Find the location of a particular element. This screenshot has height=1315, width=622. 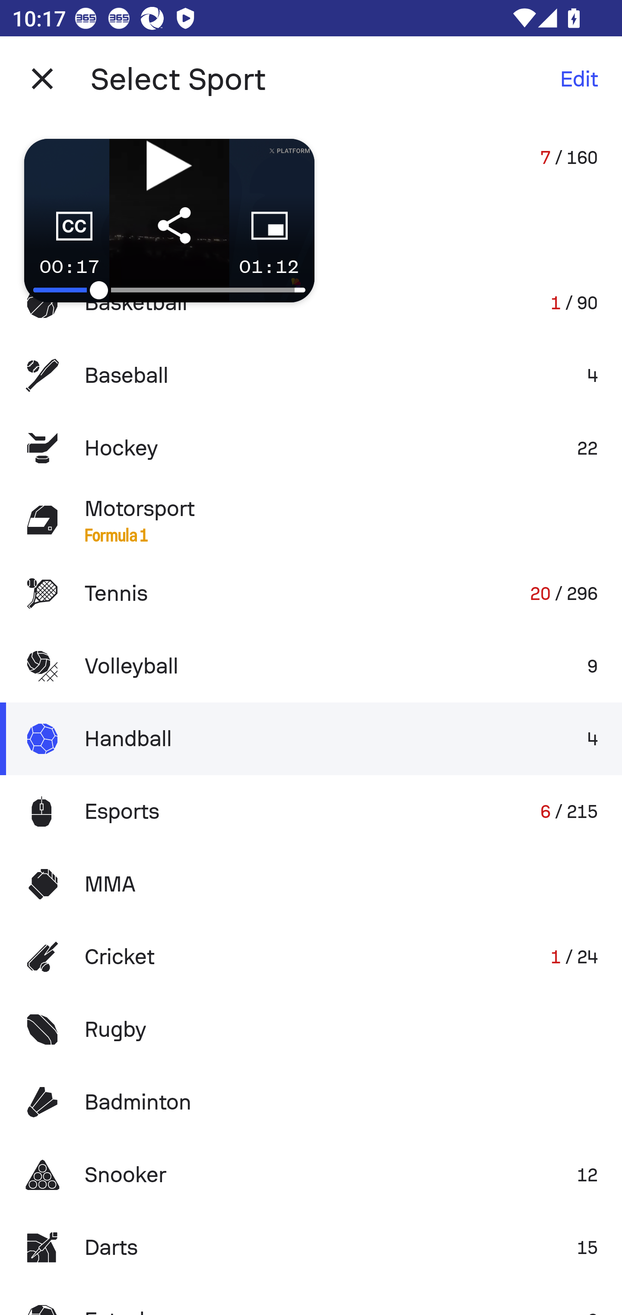

Handball 4 is located at coordinates (311, 738).